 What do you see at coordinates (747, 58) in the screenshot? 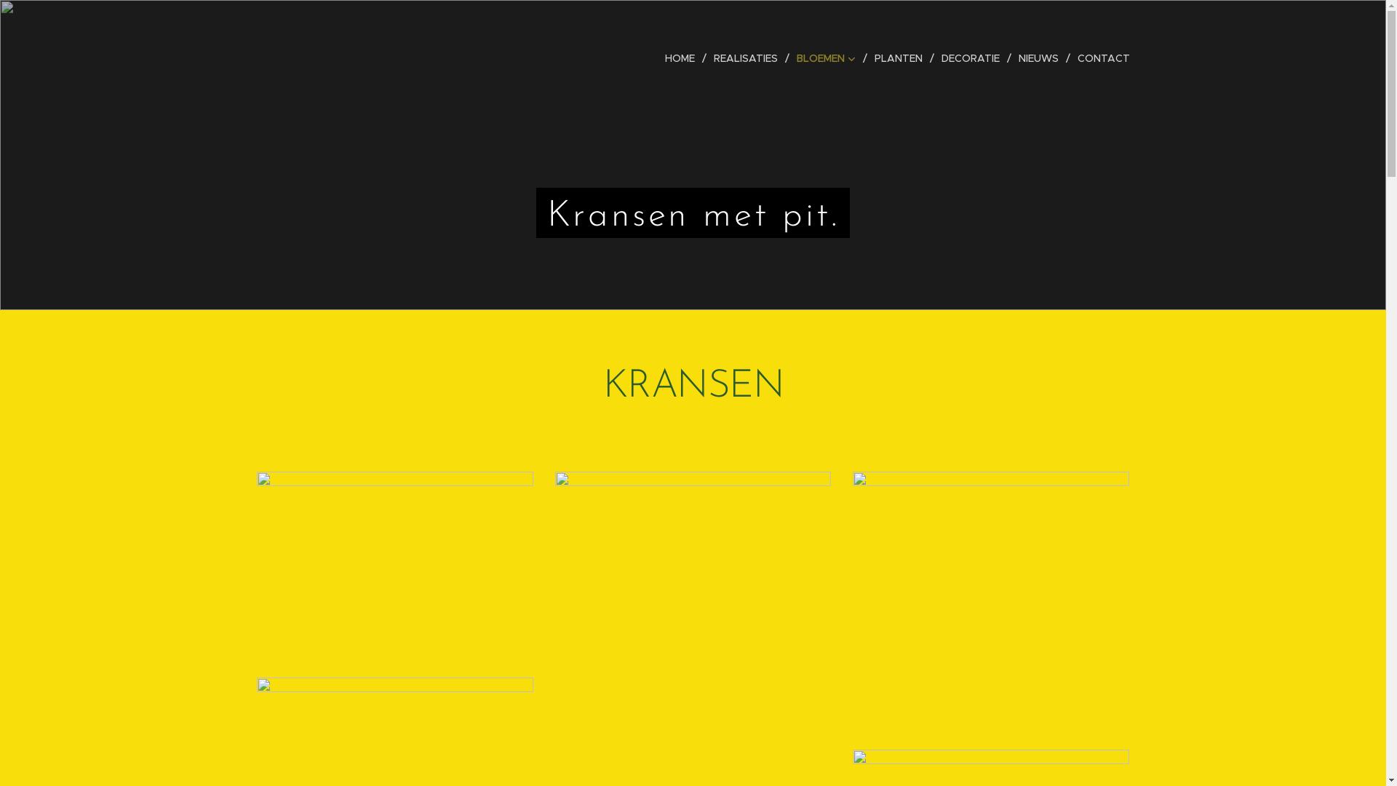
I see `REALISATIES` at bounding box center [747, 58].